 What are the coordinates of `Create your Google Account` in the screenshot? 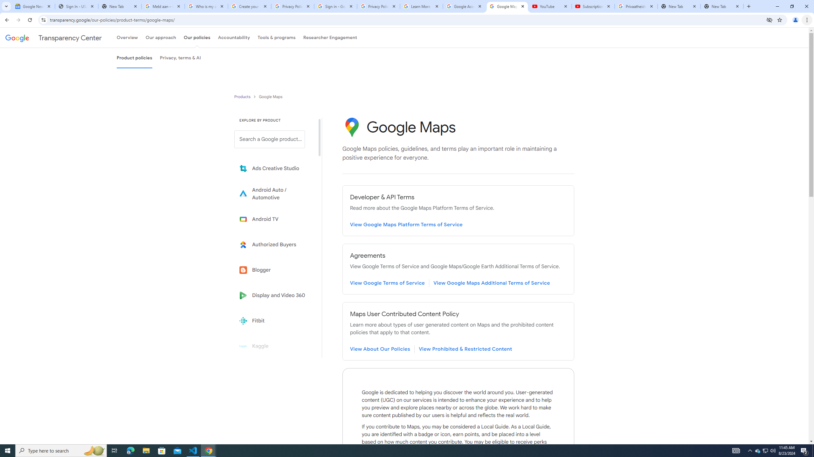 It's located at (250, 6).